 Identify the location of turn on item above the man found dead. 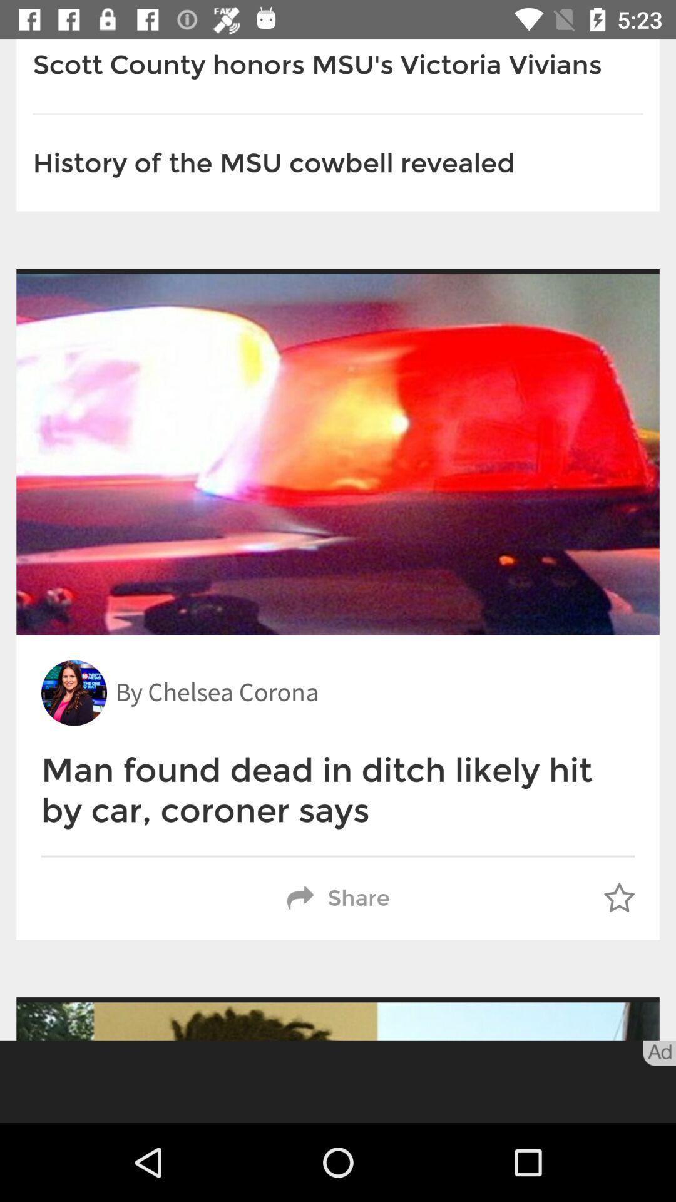
(217, 692).